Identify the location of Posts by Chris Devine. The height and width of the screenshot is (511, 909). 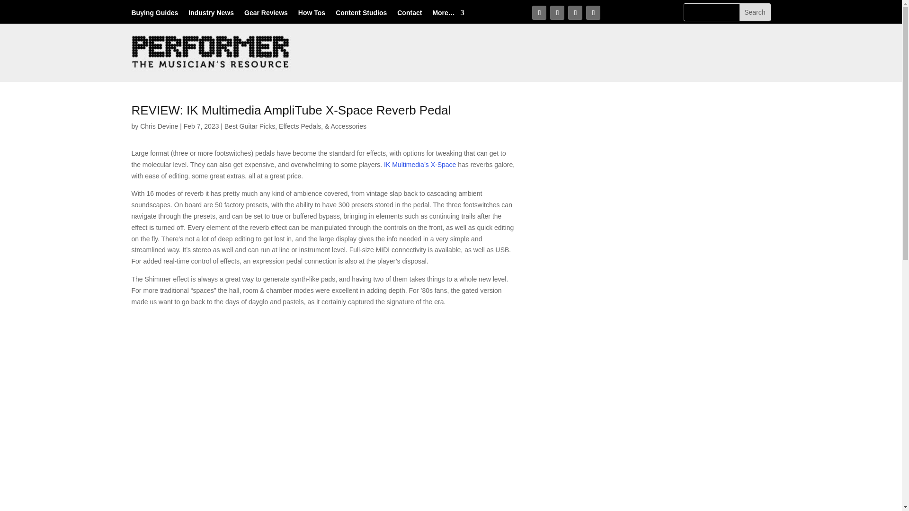
(159, 126).